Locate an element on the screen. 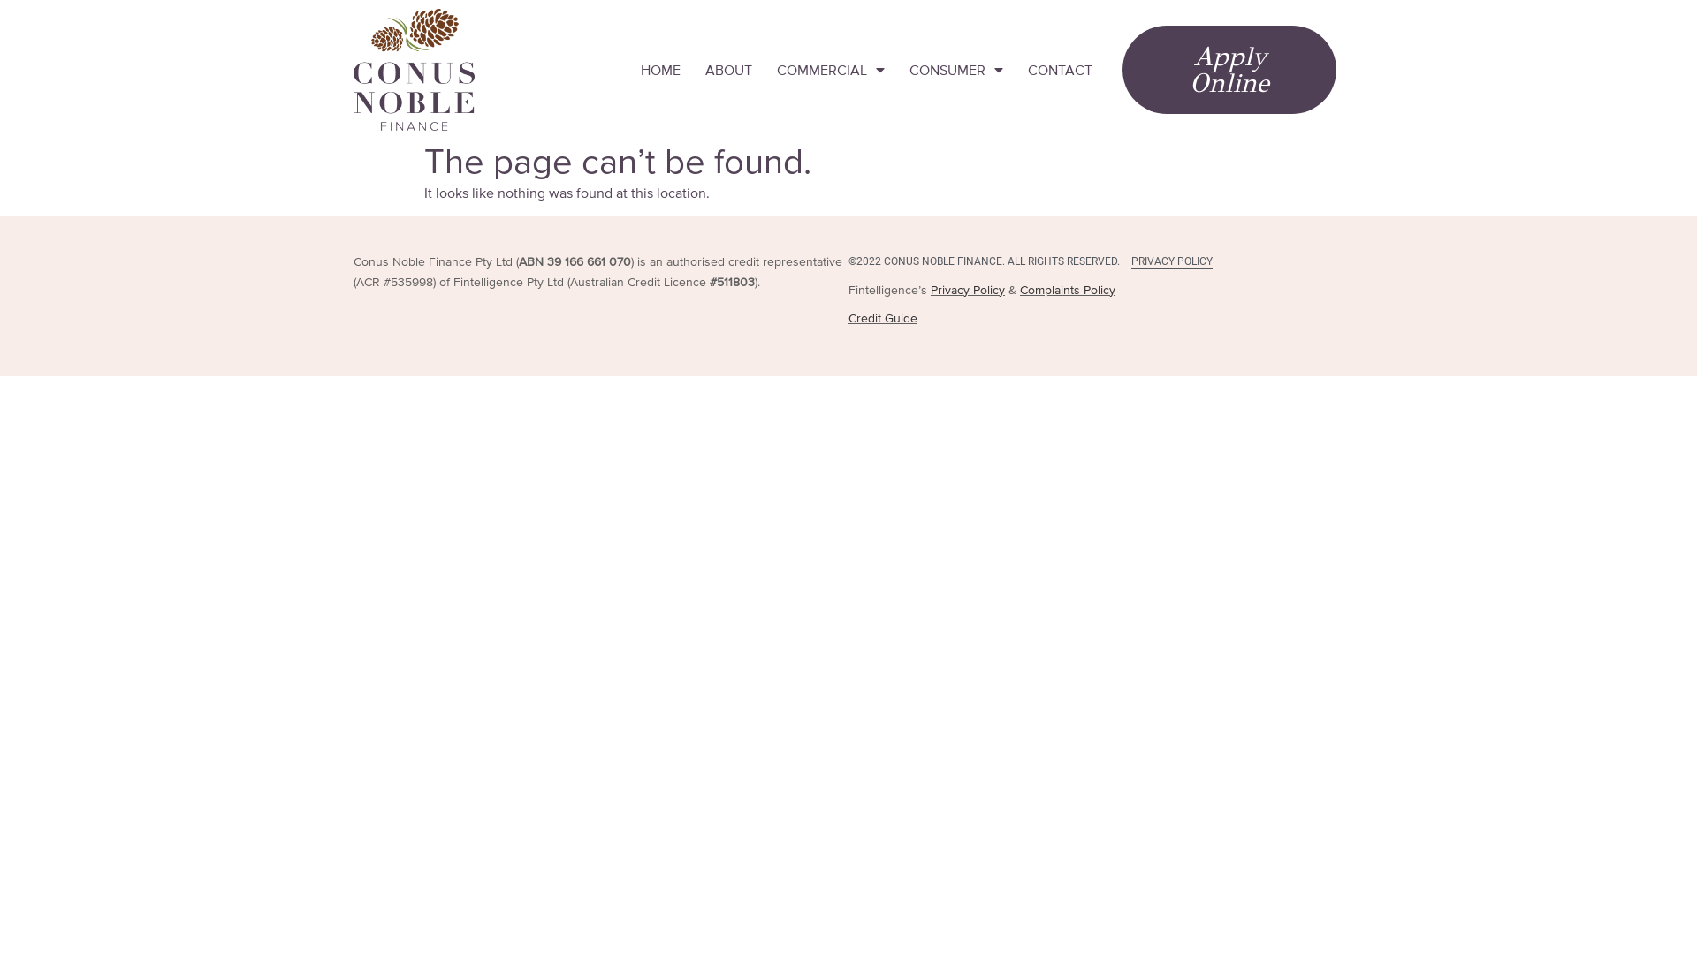  PRIVACY POLICY is located at coordinates (1172, 261).